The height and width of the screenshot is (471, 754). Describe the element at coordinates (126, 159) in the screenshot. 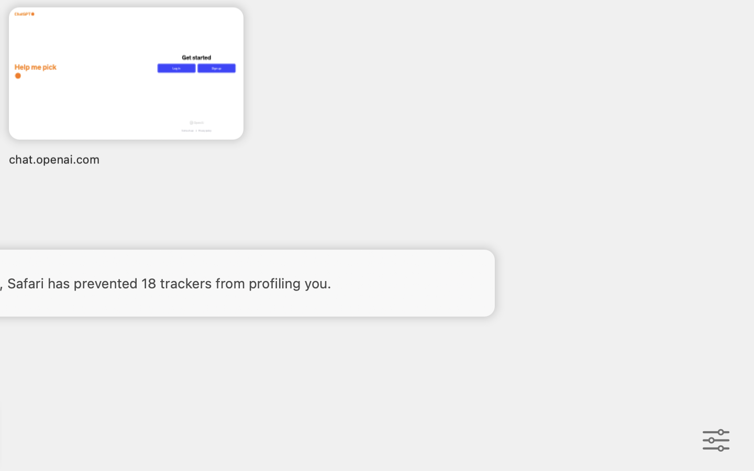

I see `chat.openai.com` at that location.